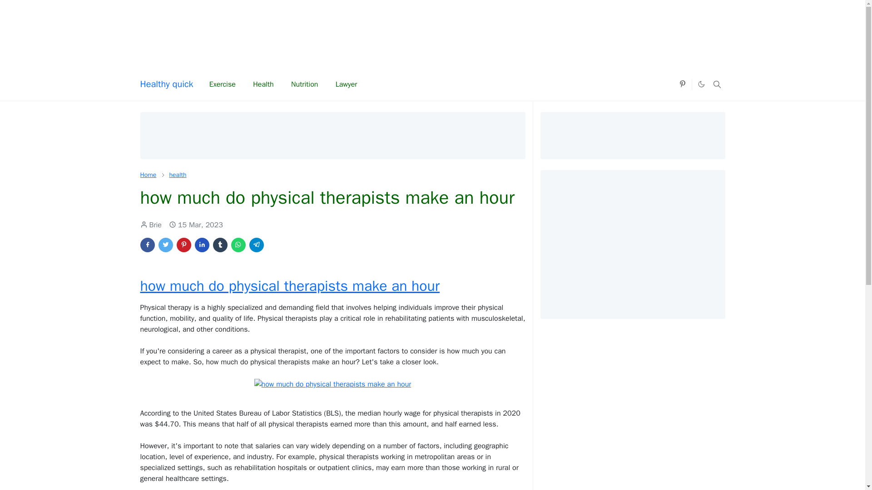  I want to click on how much do physical therapists make an hour, so click(289, 286).